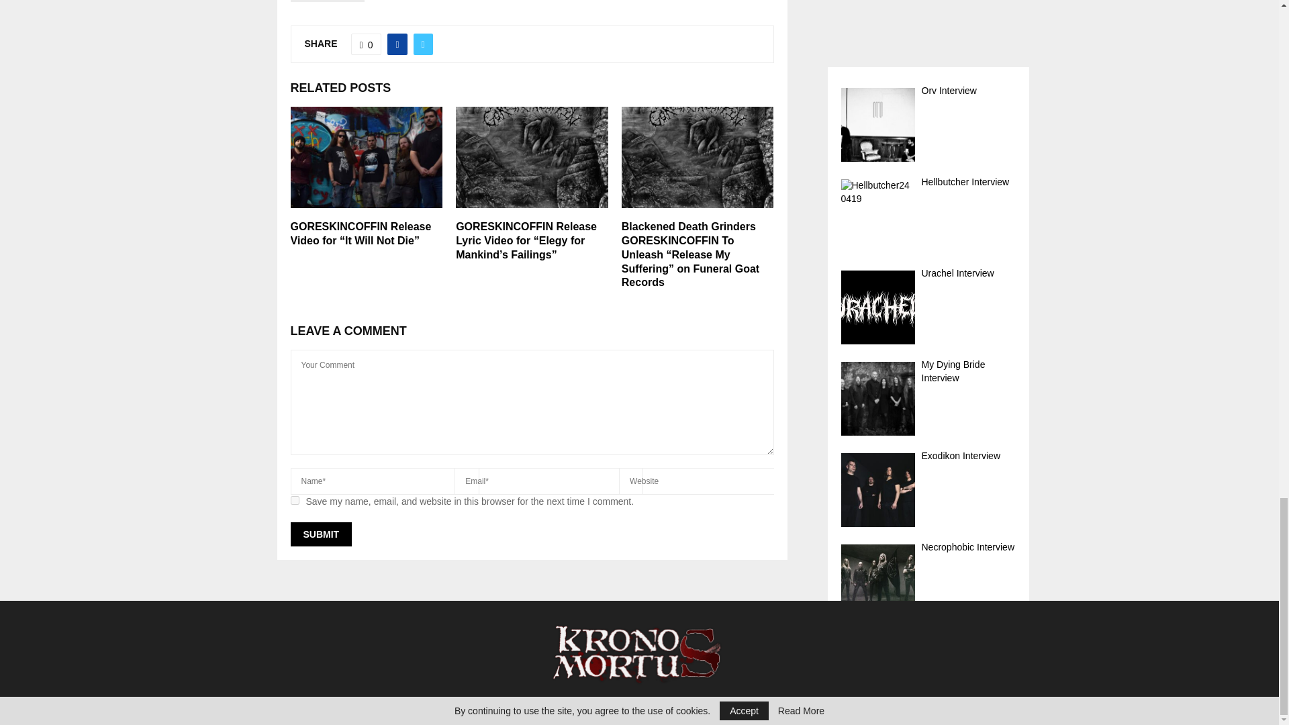 The height and width of the screenshot is (725, 1289). Describe the element at coordinates (328, 1) in the screenshot. I see `GORESKINCOFFIN` at that location.